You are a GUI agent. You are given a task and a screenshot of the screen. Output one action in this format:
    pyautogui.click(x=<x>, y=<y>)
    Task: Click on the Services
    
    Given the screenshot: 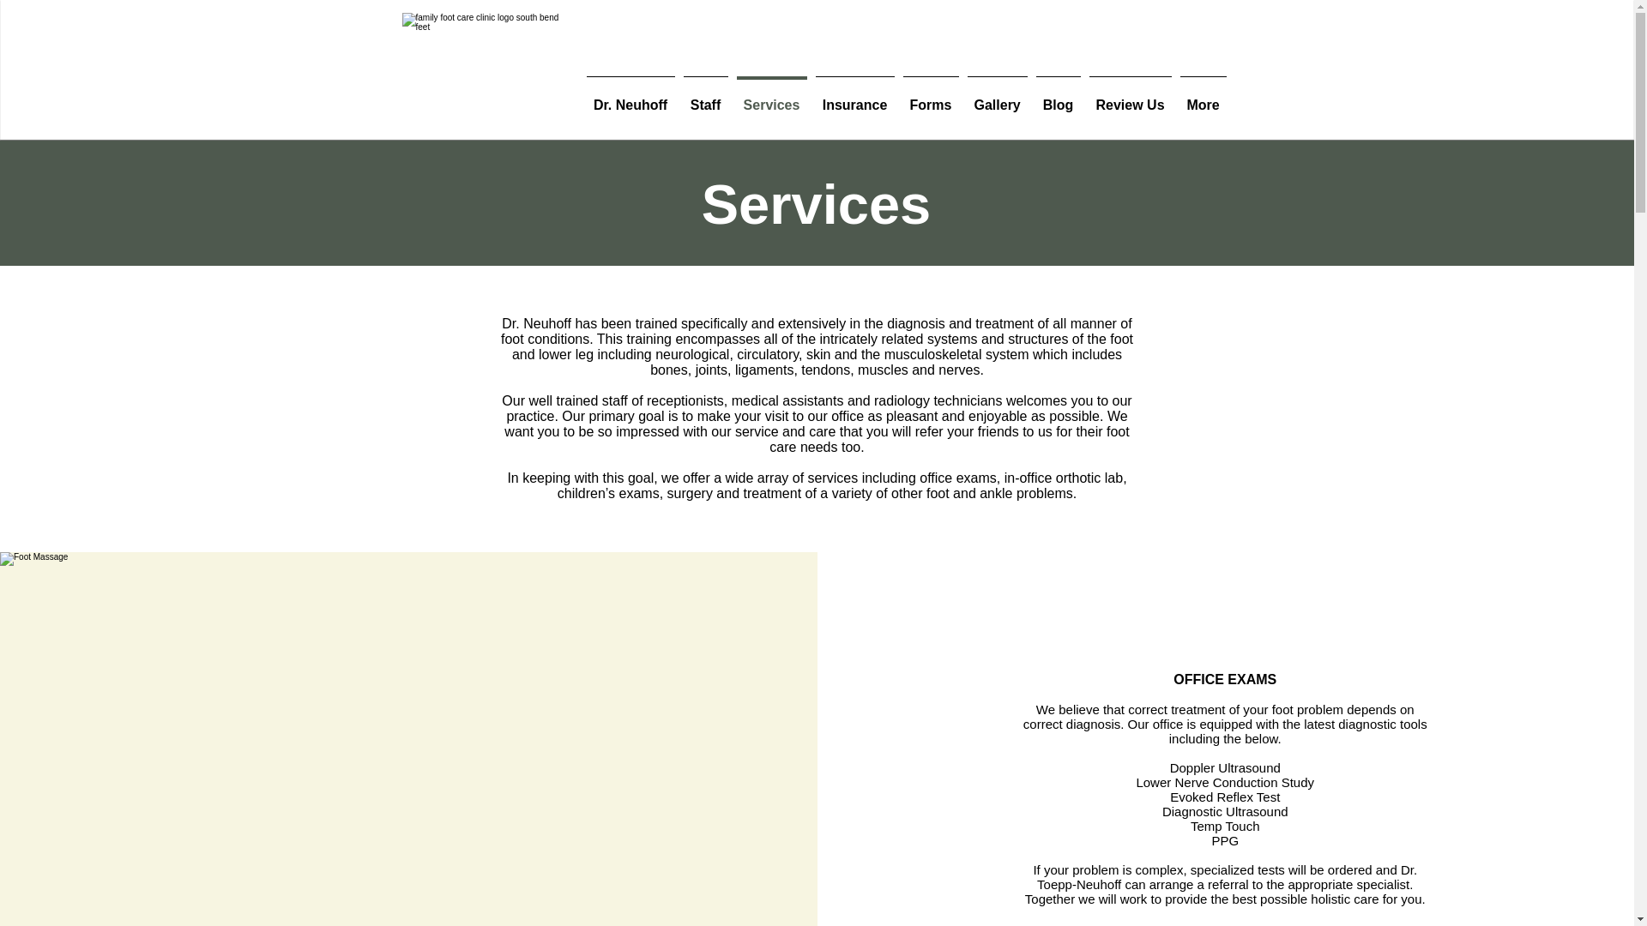 What is the action you would take?
    pyautogui.click(x=772, y=98)
    